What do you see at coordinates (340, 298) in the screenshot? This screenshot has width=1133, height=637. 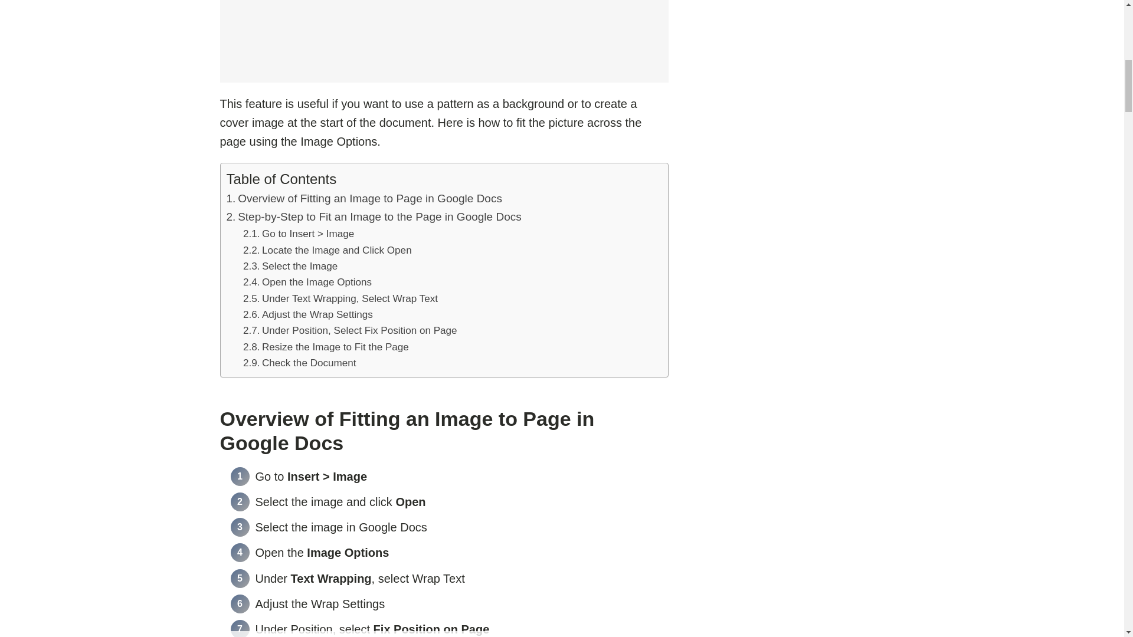 I see `Under Text Wrapping, Select Wrap Text` at bounding box center [340, 298].